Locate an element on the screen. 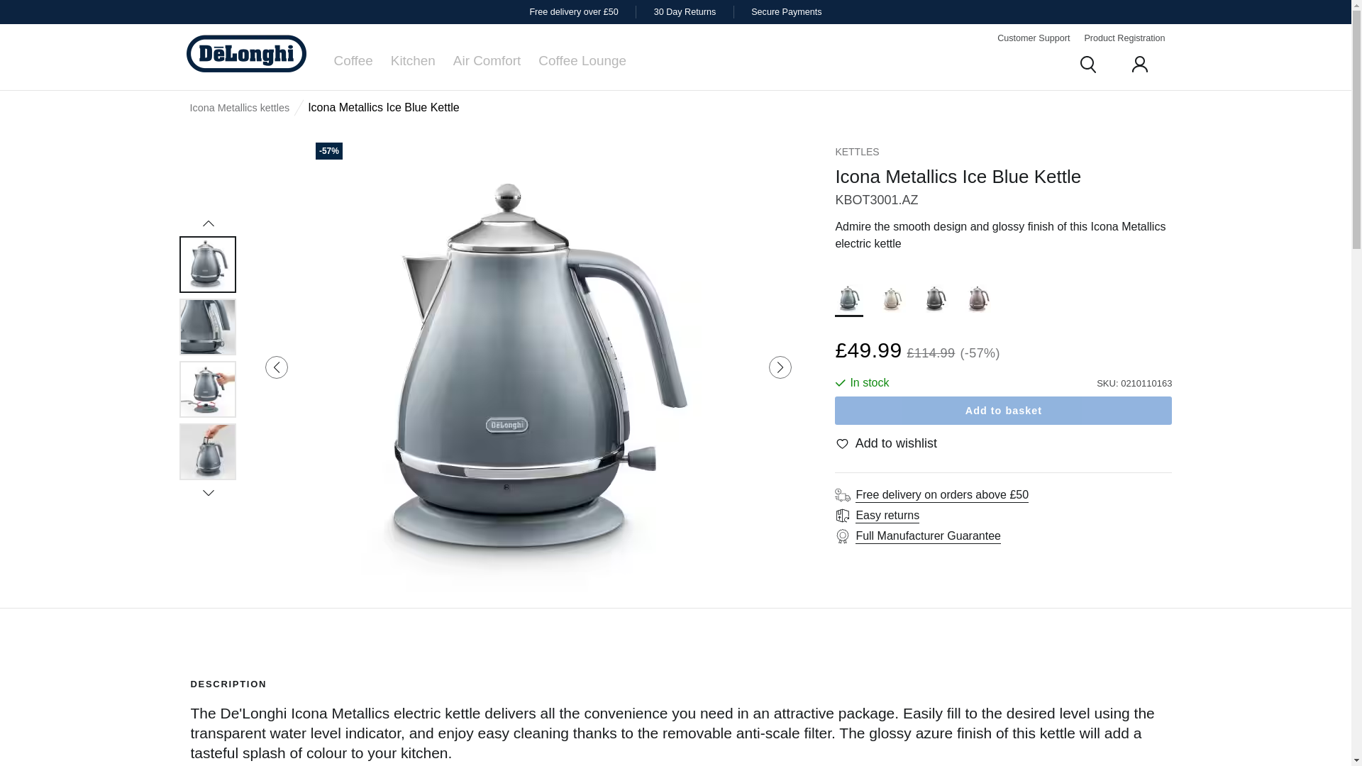  Customer Support is located at coordinates (1033, 38).